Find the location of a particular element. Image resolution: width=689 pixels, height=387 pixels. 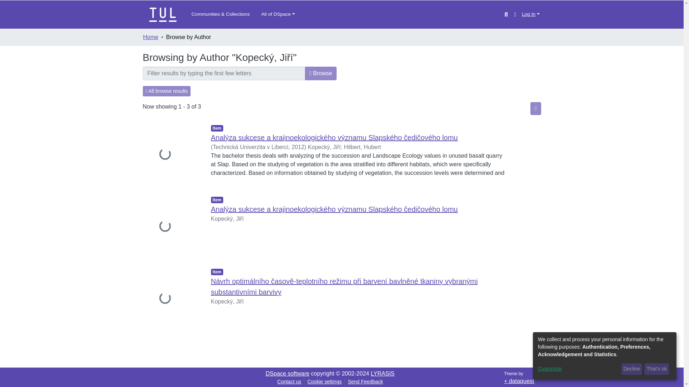

All of DSpace is located at coordinates (278, 14).